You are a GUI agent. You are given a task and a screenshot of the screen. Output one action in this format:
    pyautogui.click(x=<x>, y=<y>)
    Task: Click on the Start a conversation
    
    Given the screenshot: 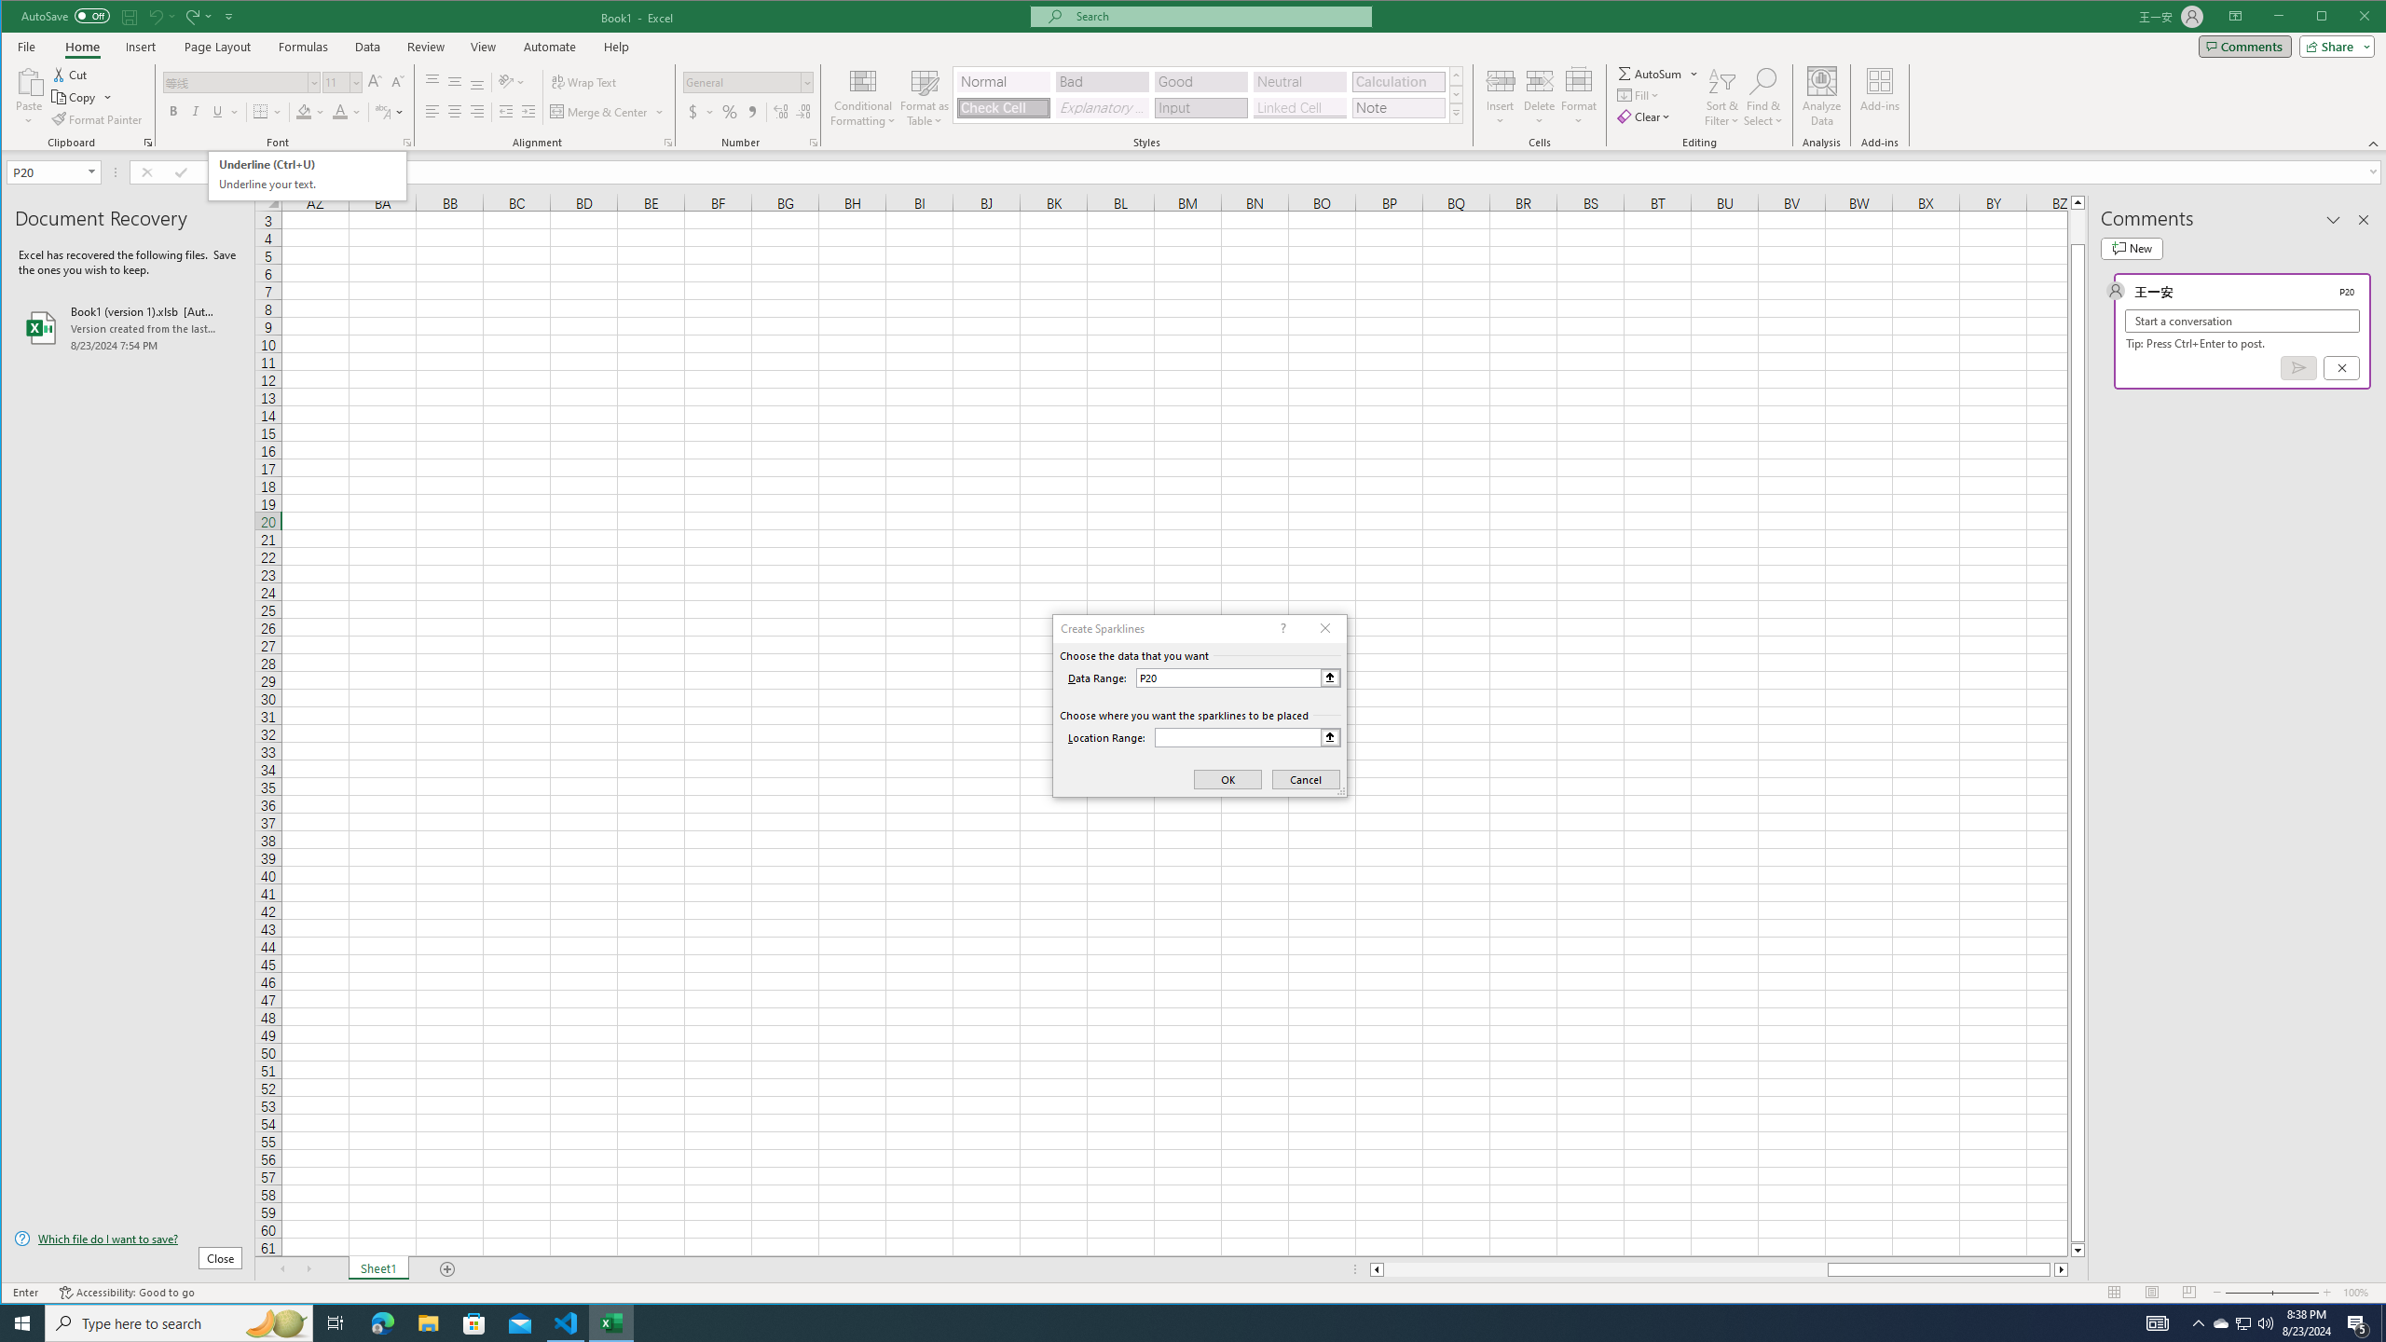 What is the action you would take?
    pyautogui.click(x=2242, y=321)
    